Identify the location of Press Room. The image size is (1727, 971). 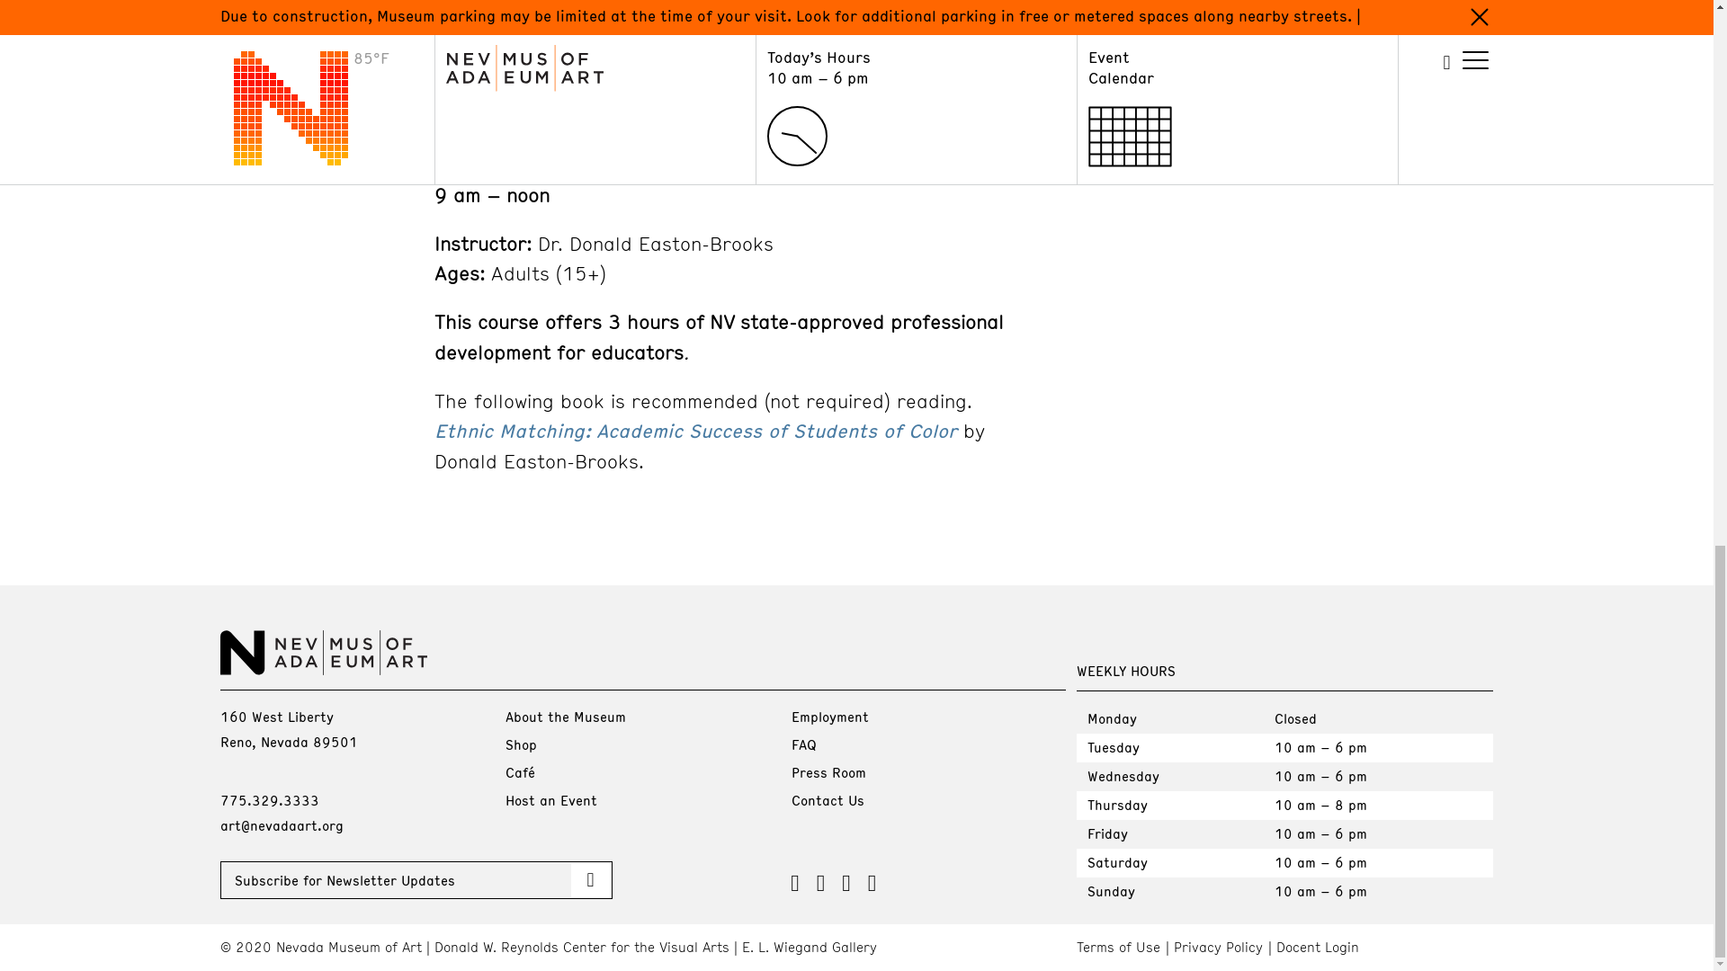
(828, 771).